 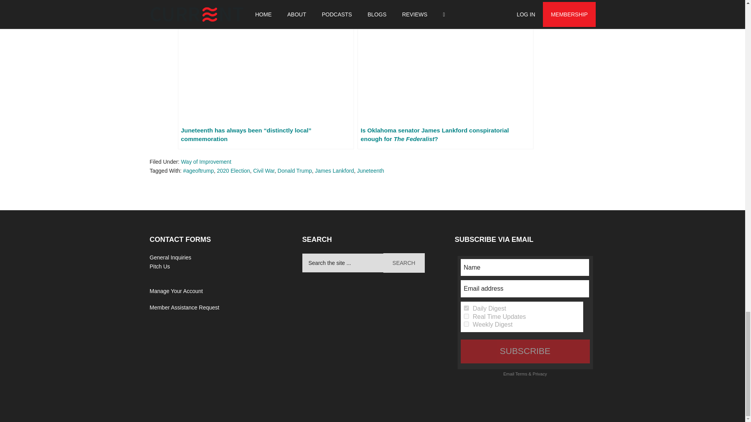 What do you see at coordinates (525, 351) in the screenshot?
I see `SUBSCRIBE` at bounding box center [525, 351].